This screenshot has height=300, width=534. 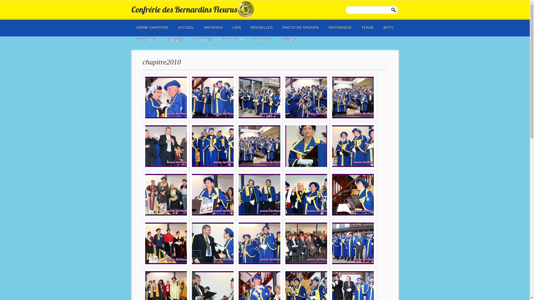 What do you see at coordinates (353, 97) in the screenshot?
I see `100411a_fl_95_chapitre_confrerie_e5_5246` at bounding box center [353, 97].